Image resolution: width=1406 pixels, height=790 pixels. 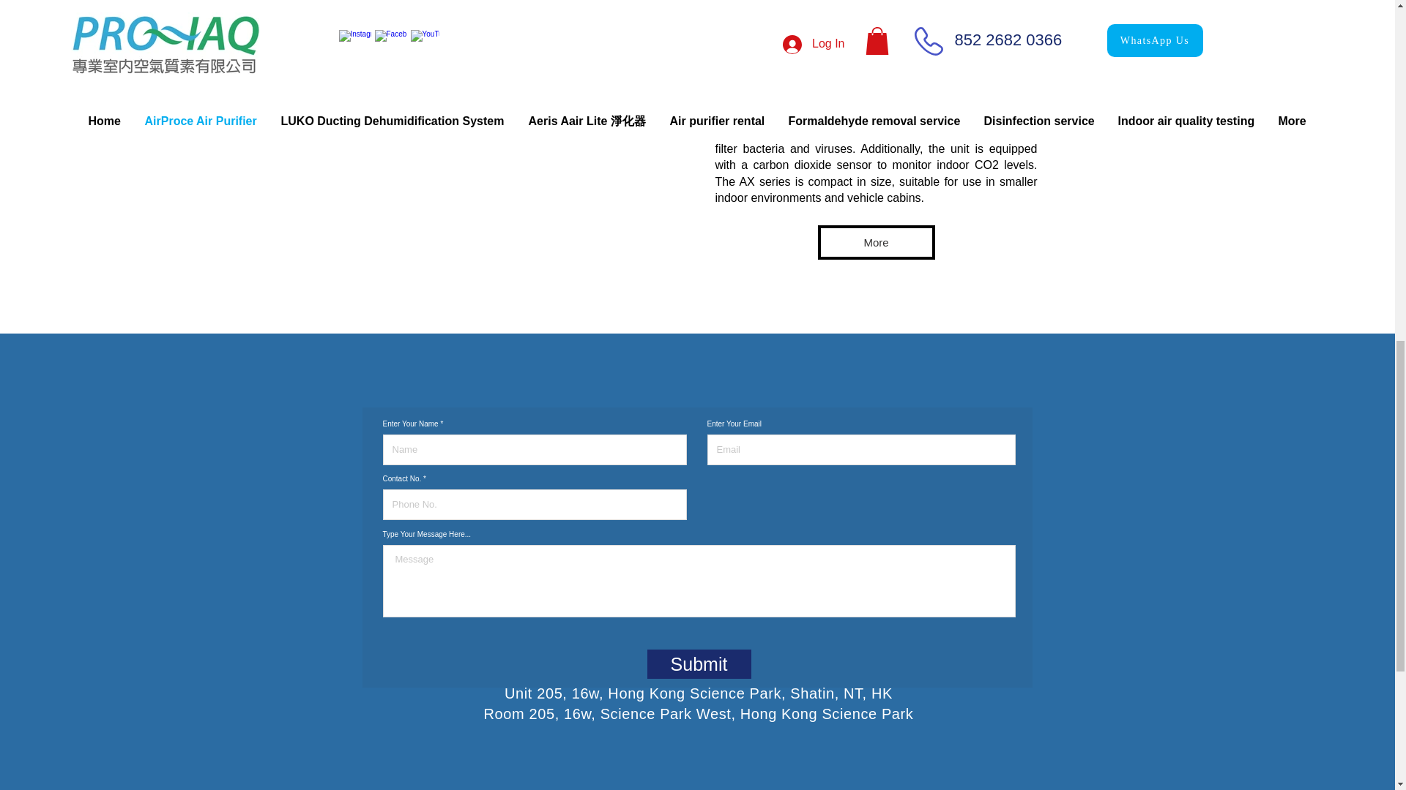 I want to click on More, so click(x=516, y=15).